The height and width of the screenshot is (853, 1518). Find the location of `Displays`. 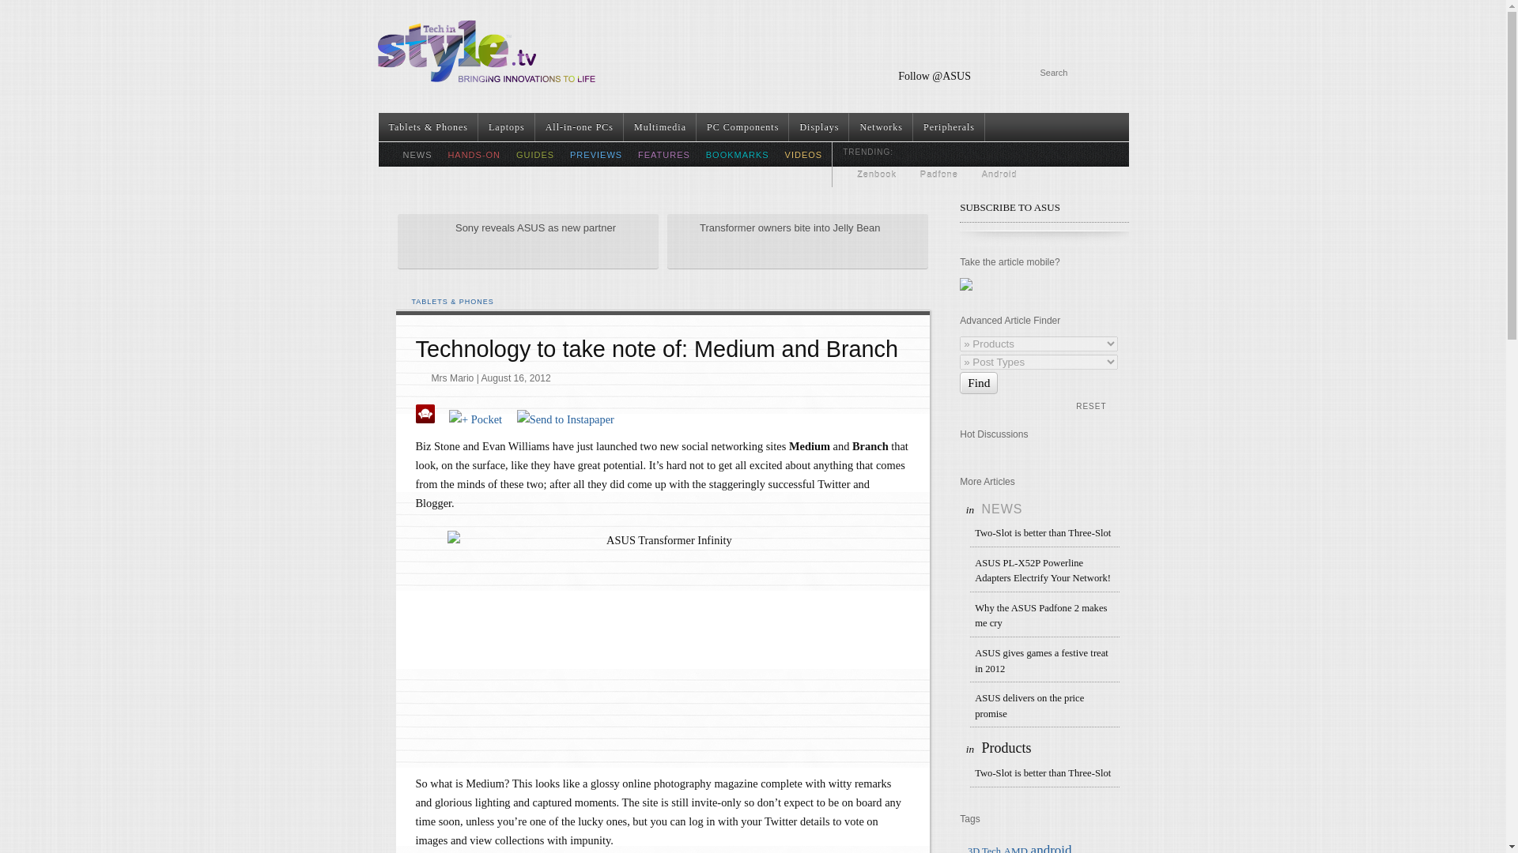

Displays is located at coordinates (819, 126).